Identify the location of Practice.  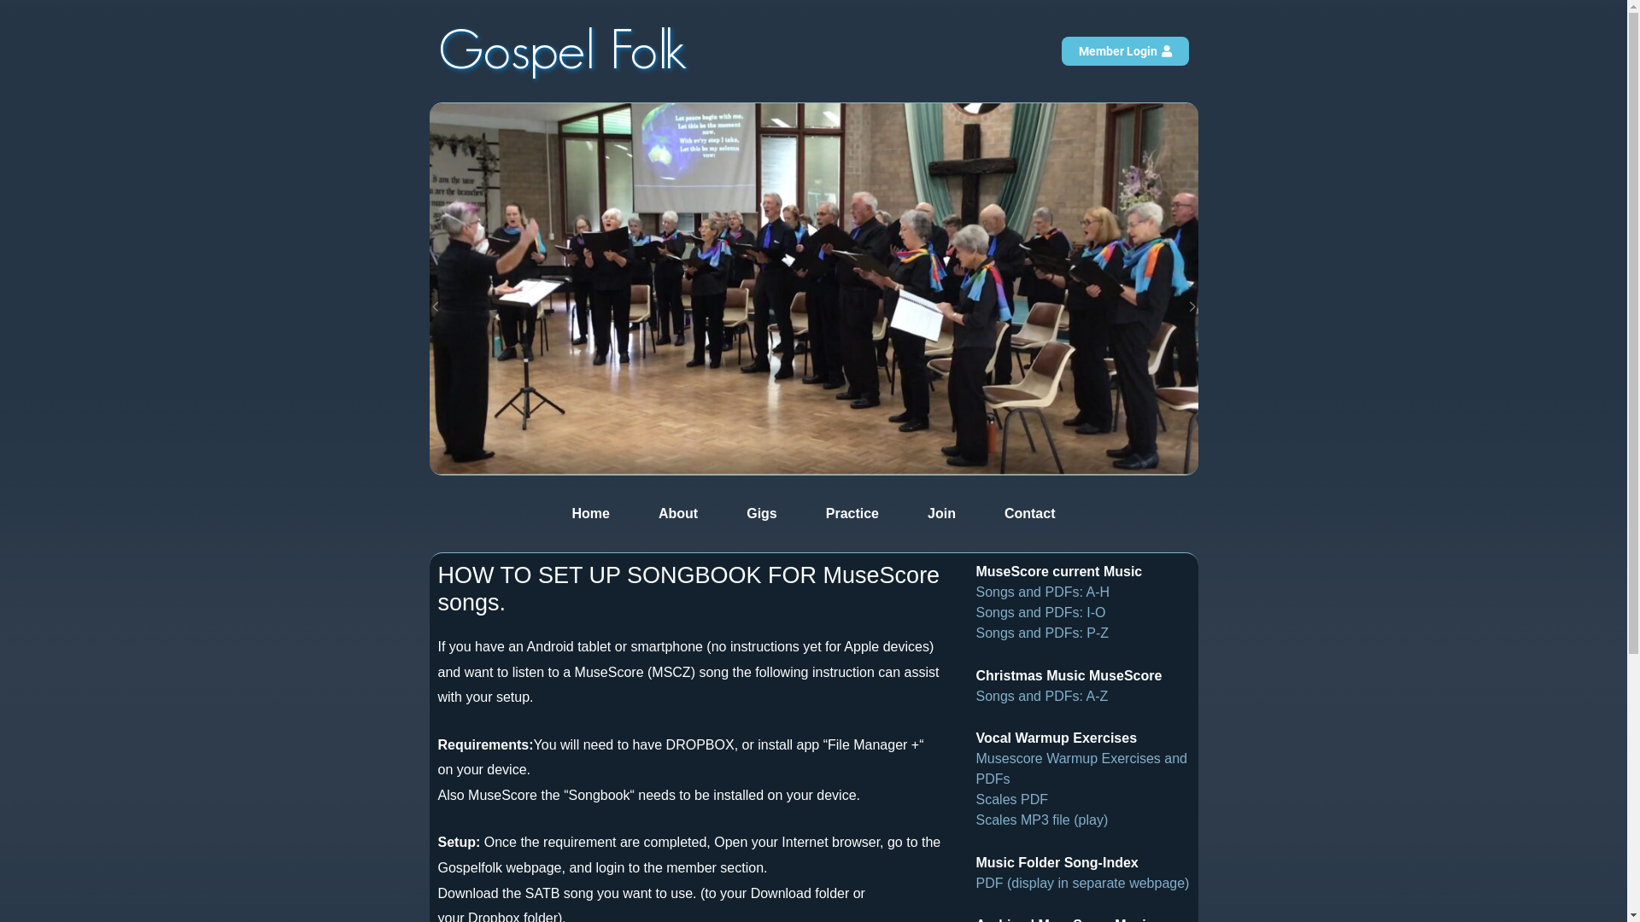
(852, 514).